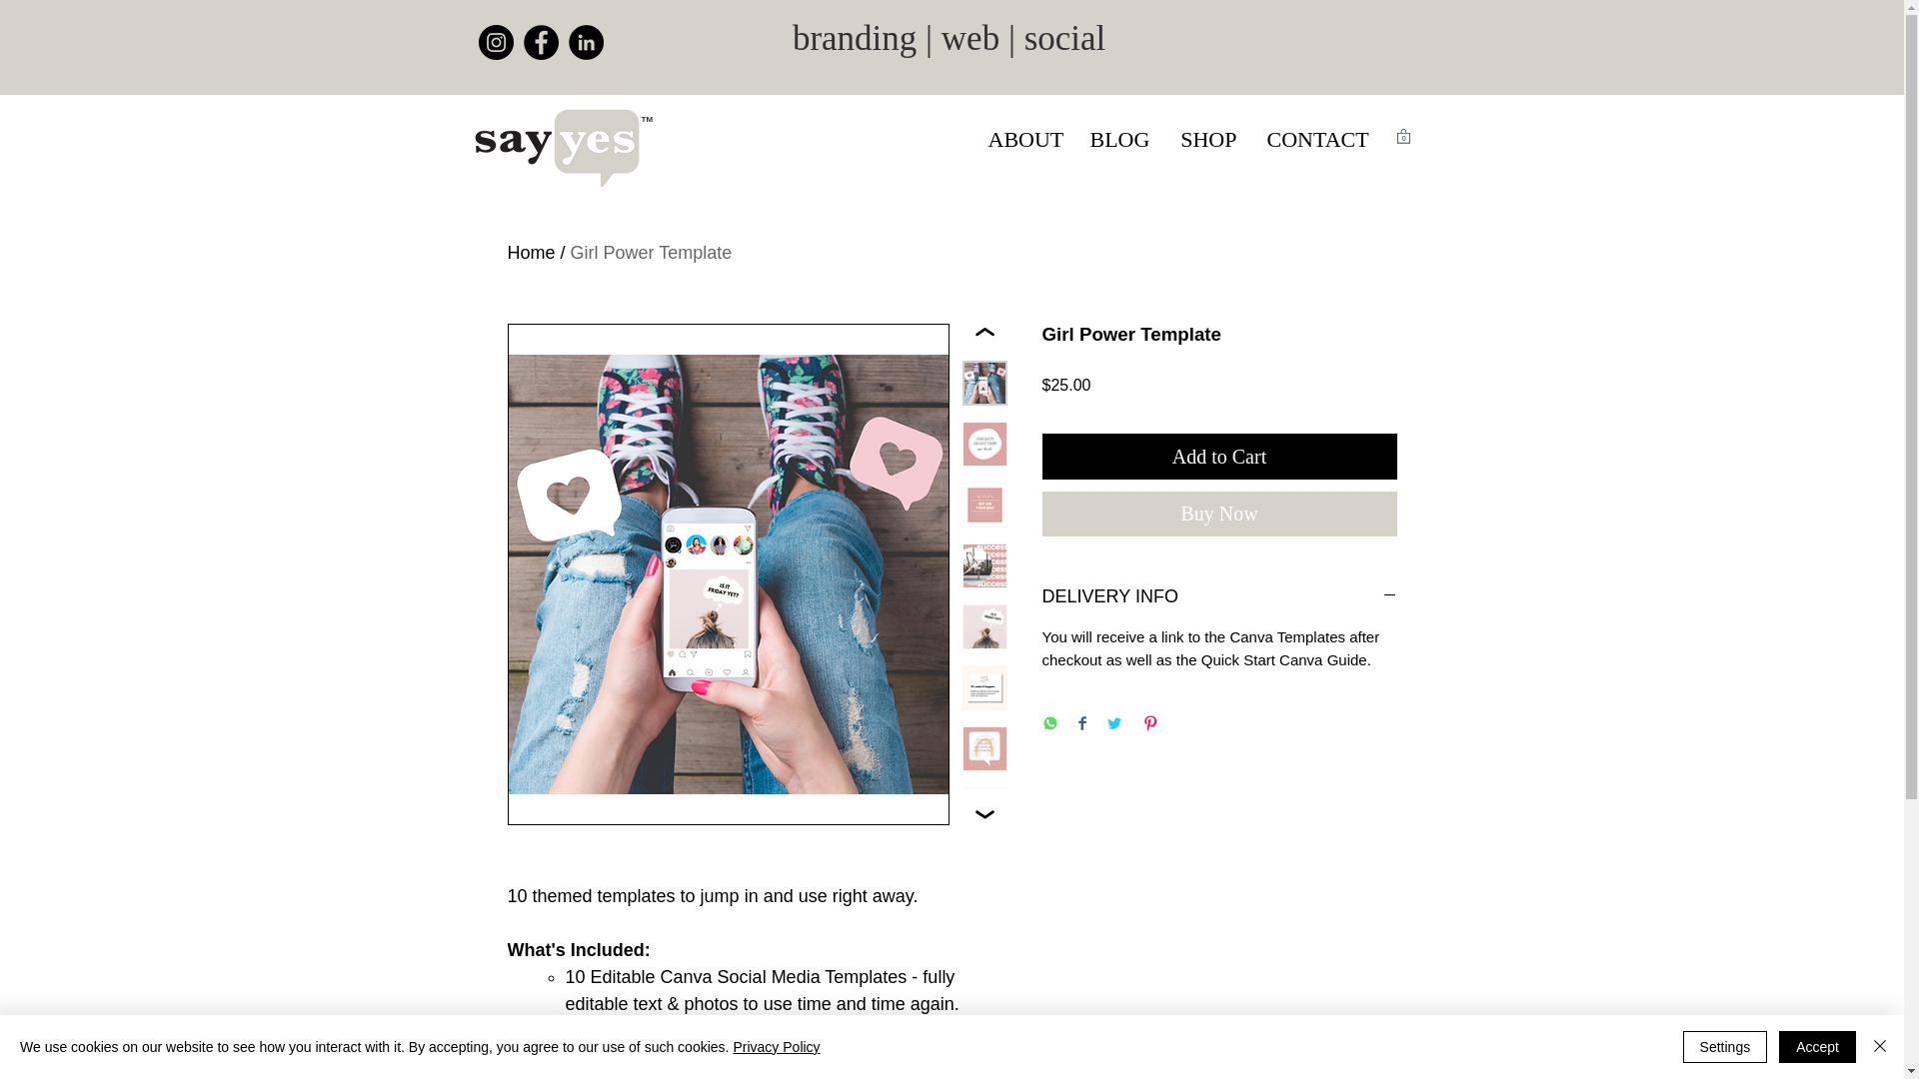 The height and width of the screenshot is (1079, 1919). I want to click on CONTACT, so click(1315, 140).